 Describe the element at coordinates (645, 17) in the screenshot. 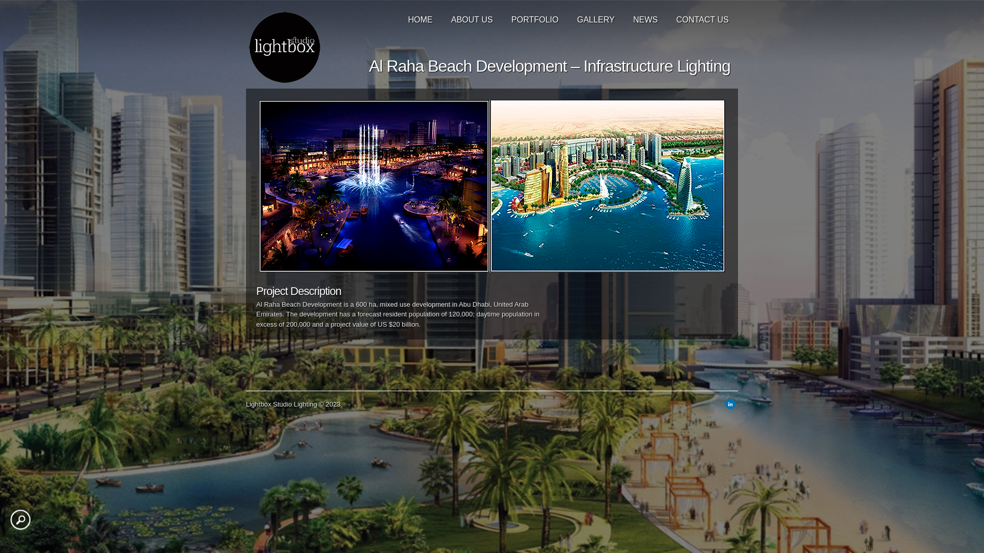

I see `NEWS` at that location.